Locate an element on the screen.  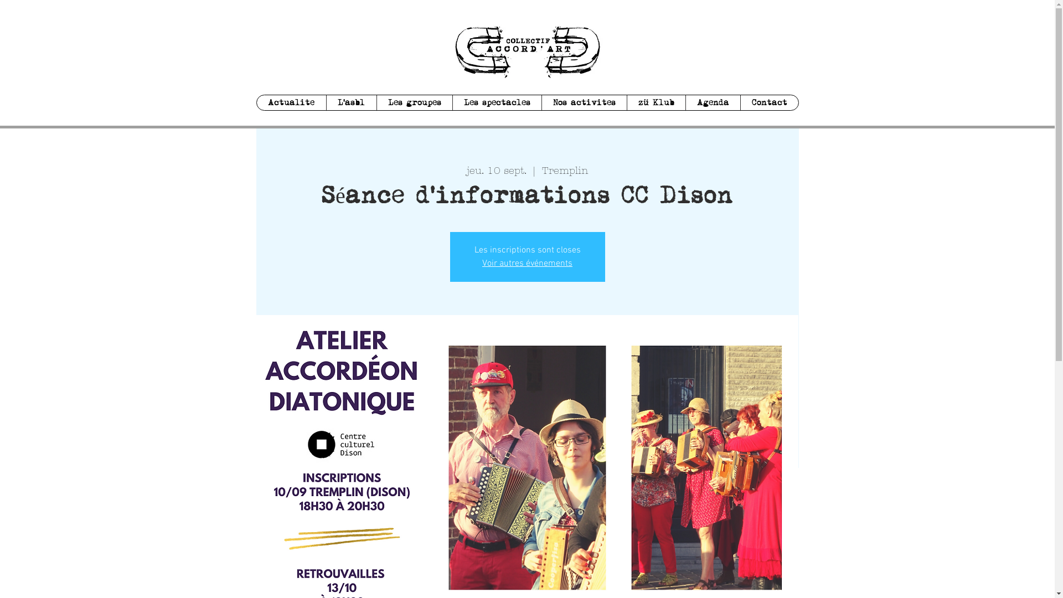
Contact is located at coordinates (768, 103).